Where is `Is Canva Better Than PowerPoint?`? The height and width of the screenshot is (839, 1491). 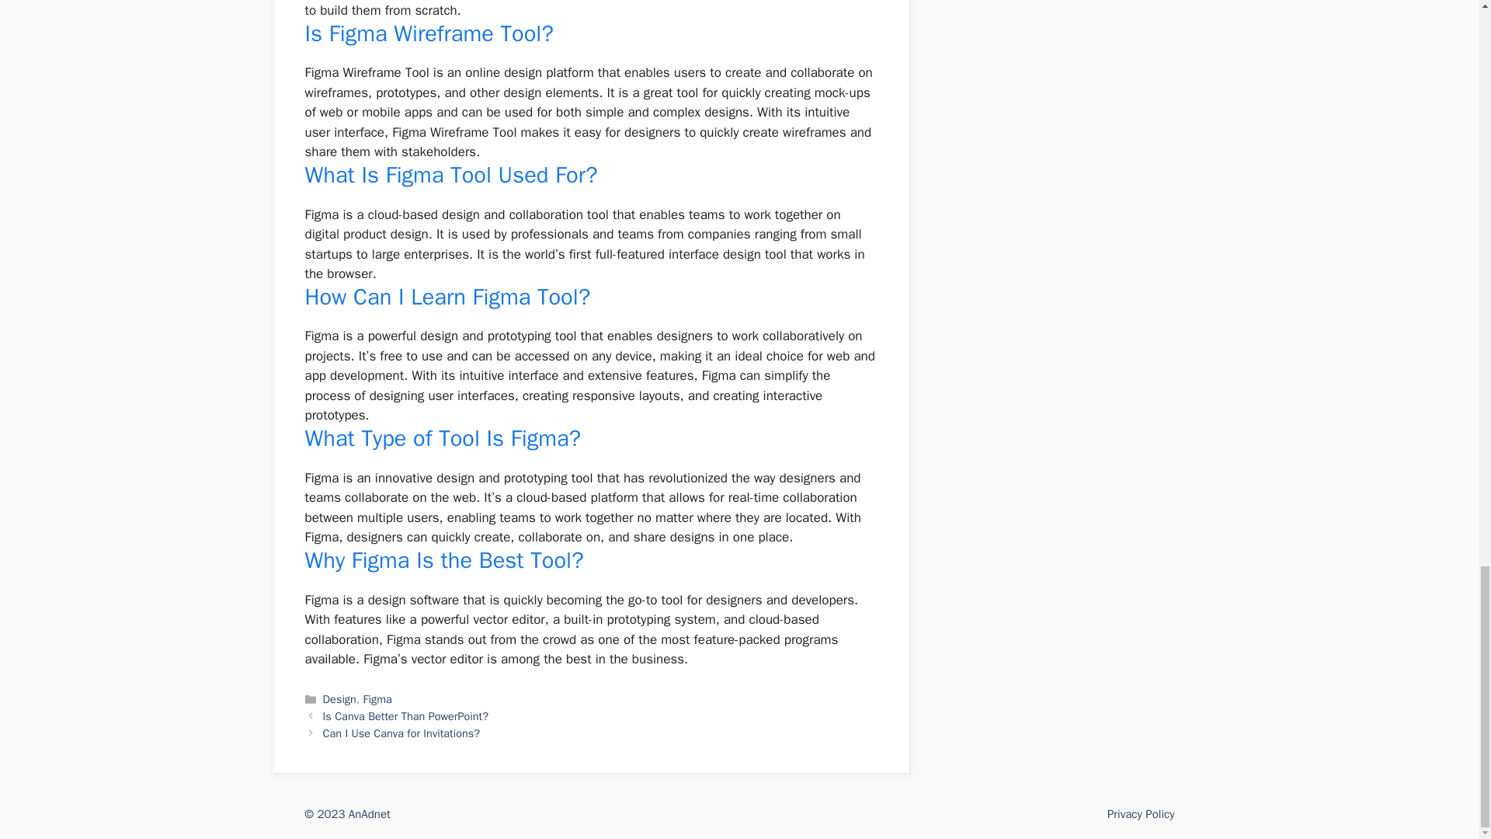 Is Canva Better Than PowerPoint? is located at coordinates (405, 715).